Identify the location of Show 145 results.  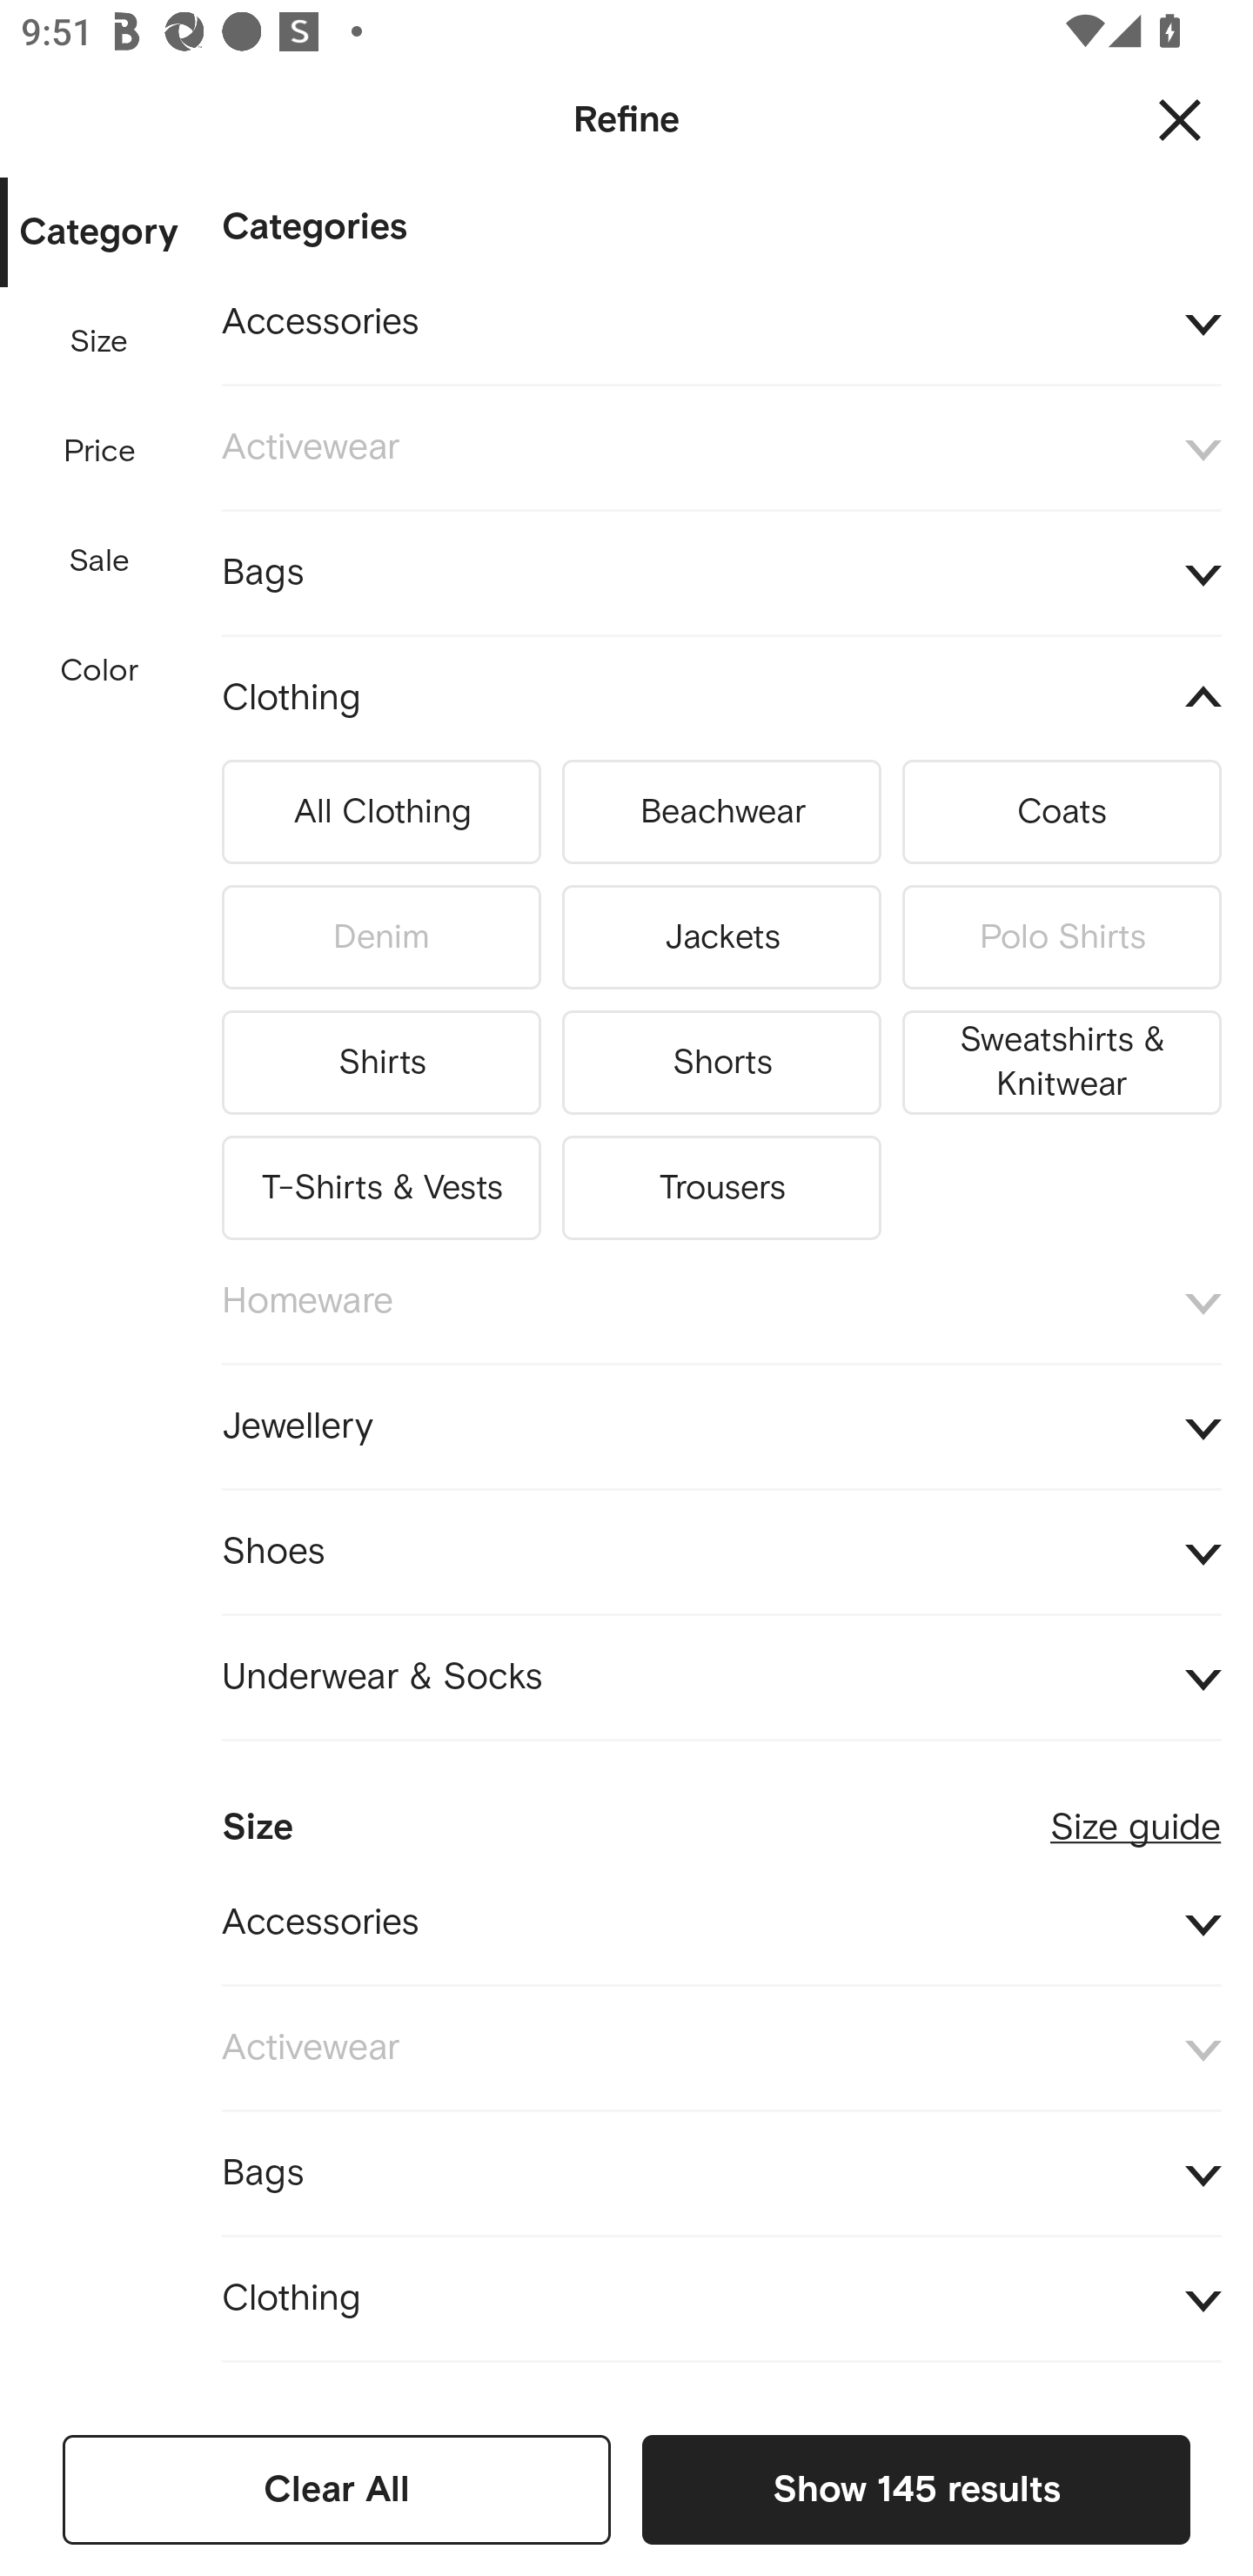
(915, 2489).